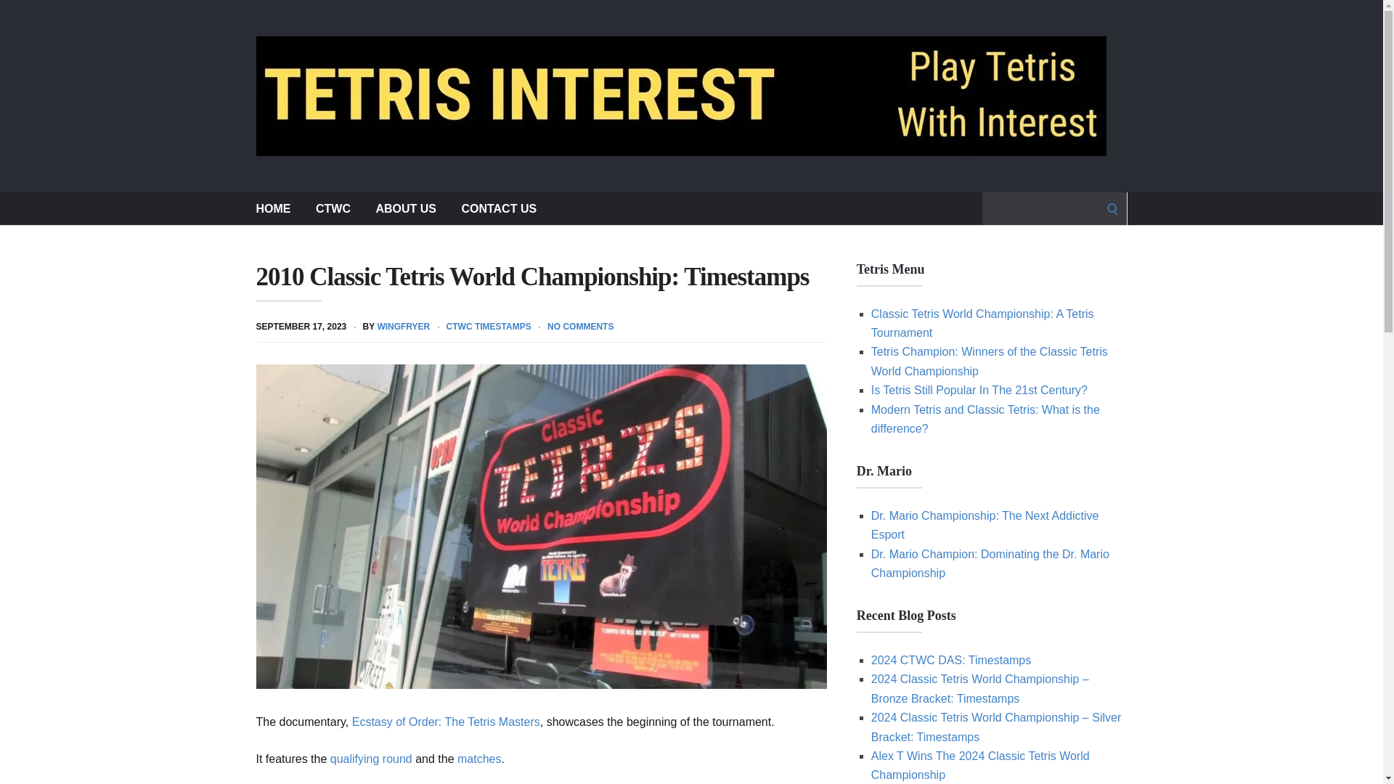 Image resolution: width=1394 pixels, height=784 pixels. Describe the element at coordinates (985, 526) in the screenshot. I see `Dr. Mario Championship: The Next Addictive Esport` at that location.